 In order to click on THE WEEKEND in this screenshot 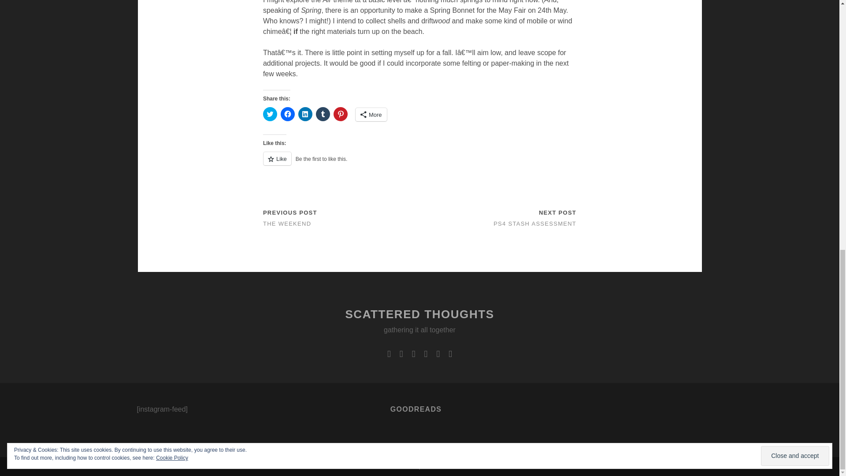, I will do `click(287, 224)`.